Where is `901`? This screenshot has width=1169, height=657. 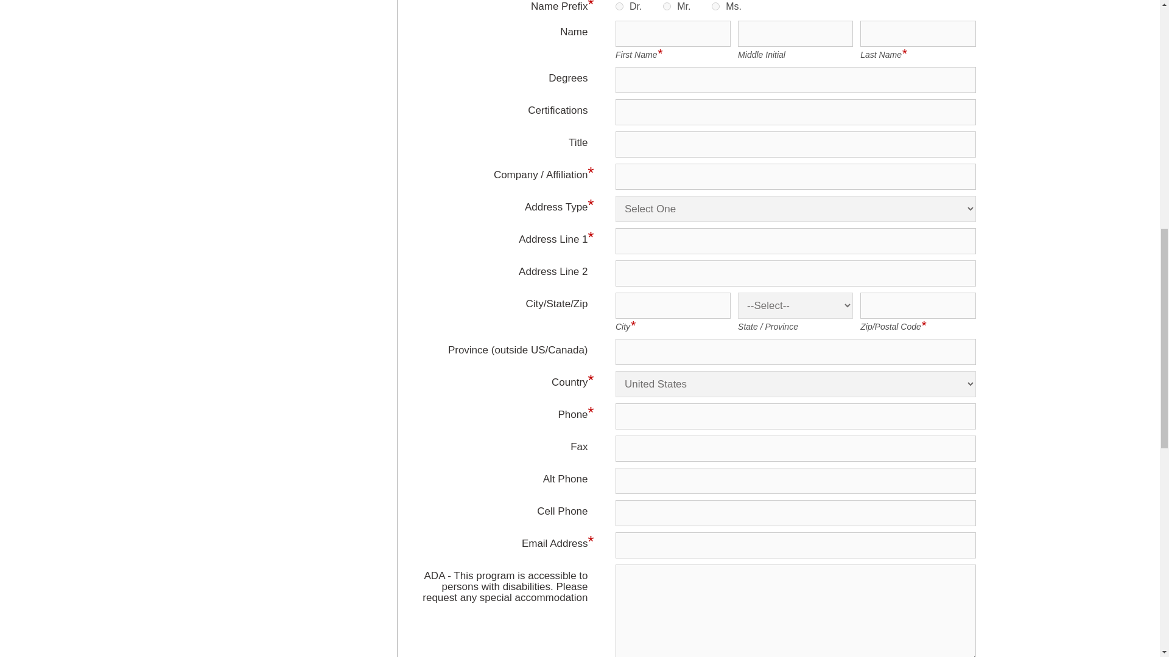
901 is located at coordinates (667, 6).